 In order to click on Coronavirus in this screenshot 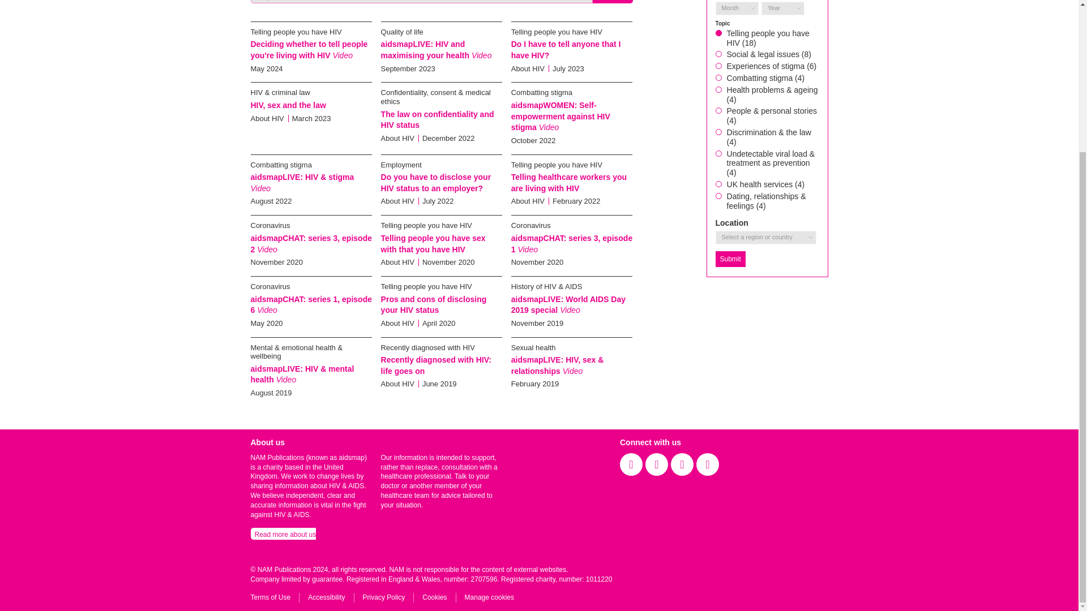, I will do `click(531, 225)`.